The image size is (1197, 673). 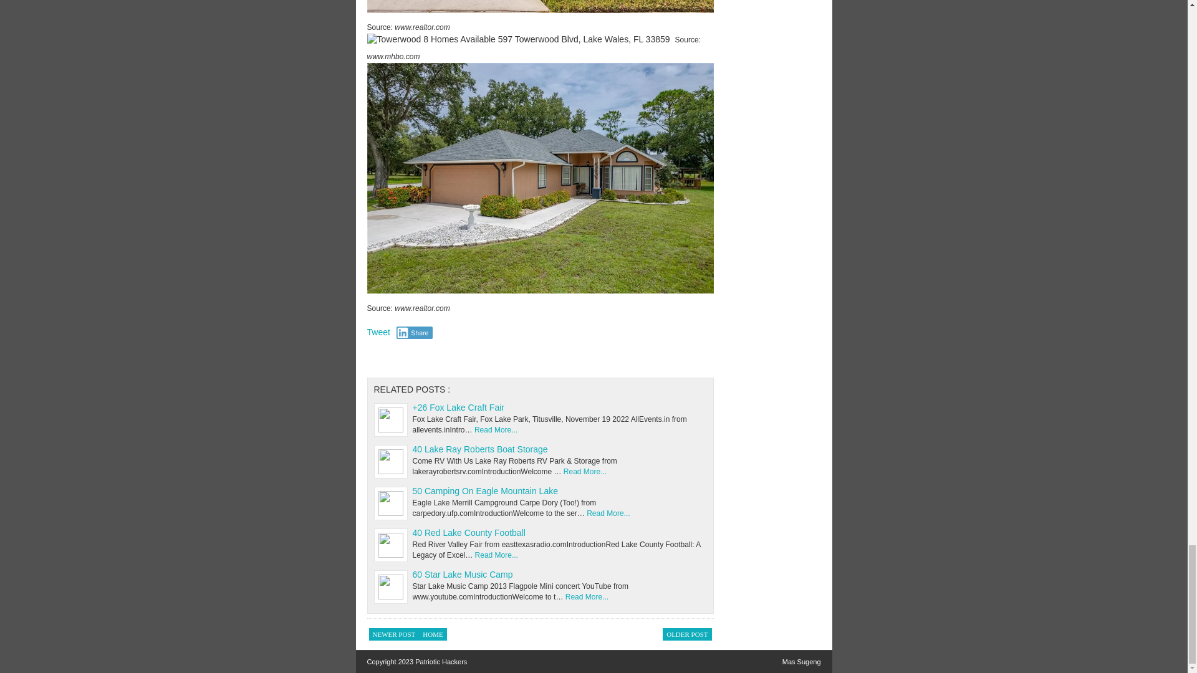 I want to click on Older Post, so click(x=687, y=634).